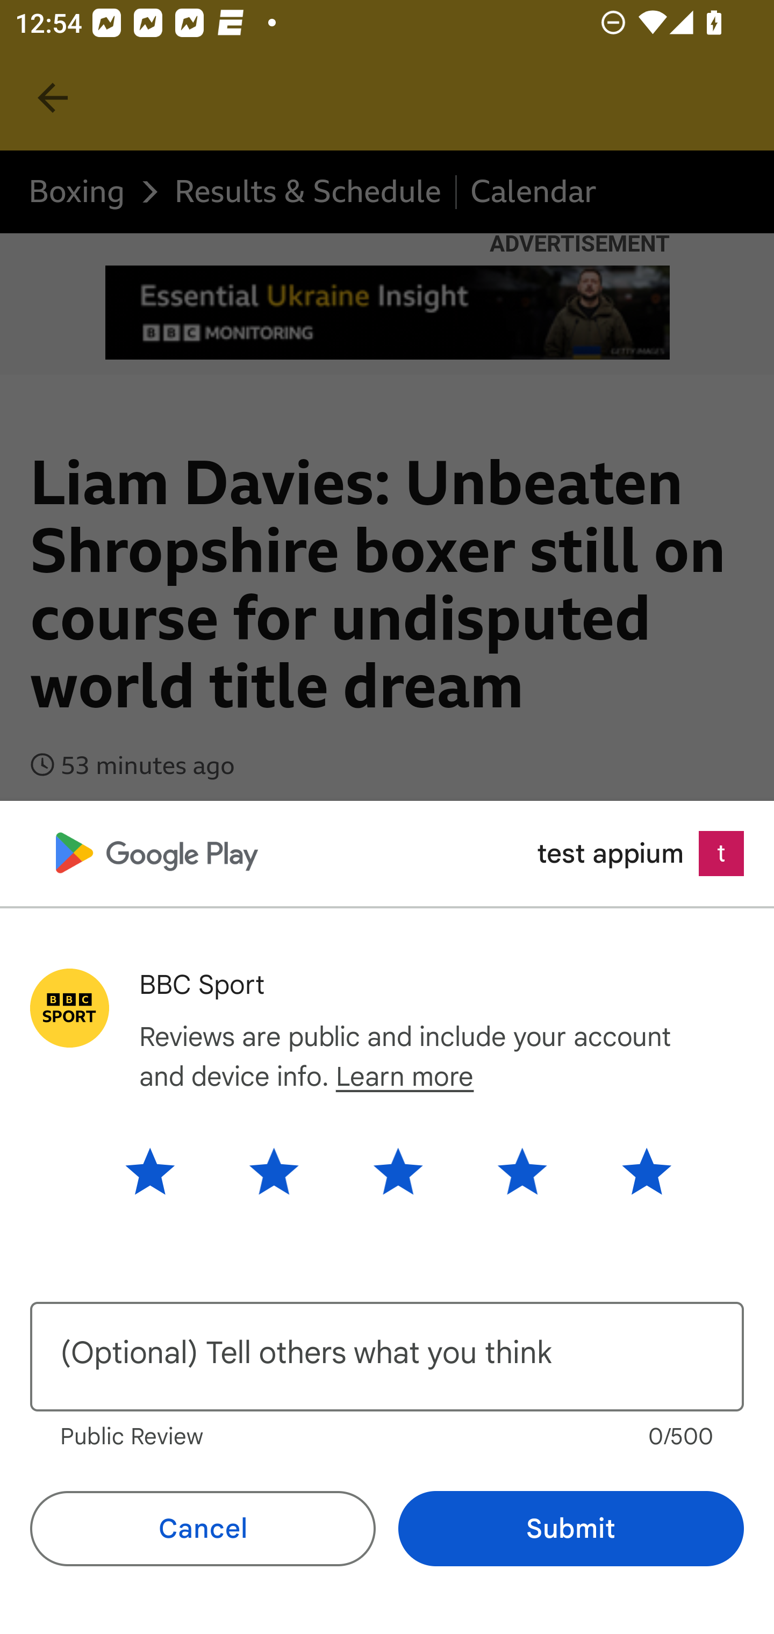 This screenshot has height=1634, width=774. I want to click on Third star selected, so click(398, 1171).